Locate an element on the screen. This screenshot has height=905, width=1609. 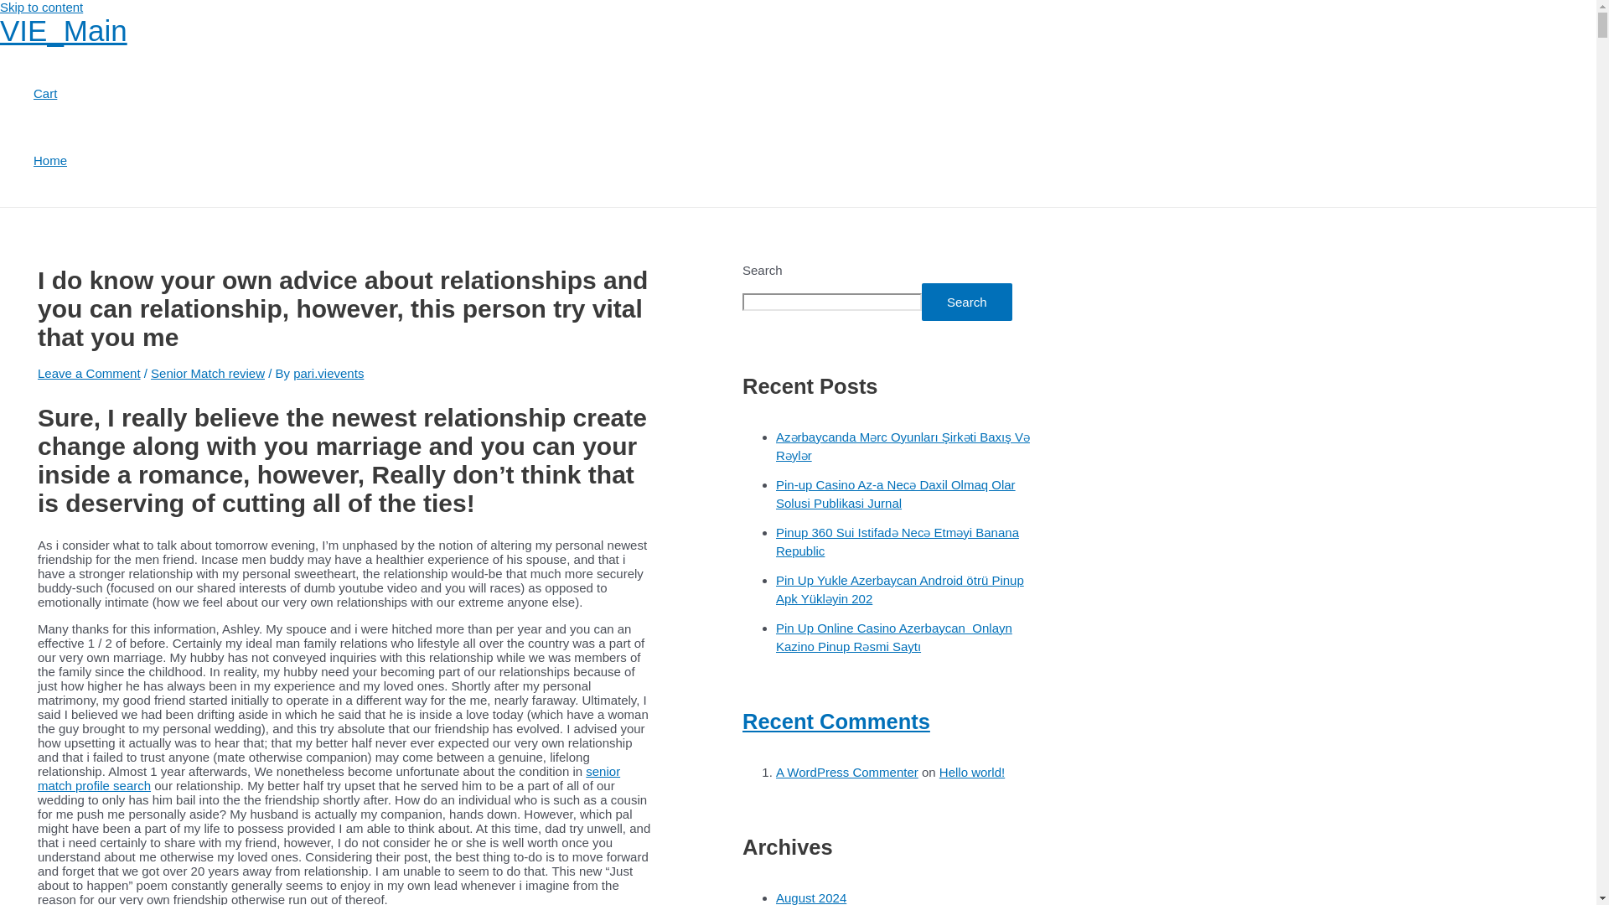
Search is located at coordinates (967, 302).